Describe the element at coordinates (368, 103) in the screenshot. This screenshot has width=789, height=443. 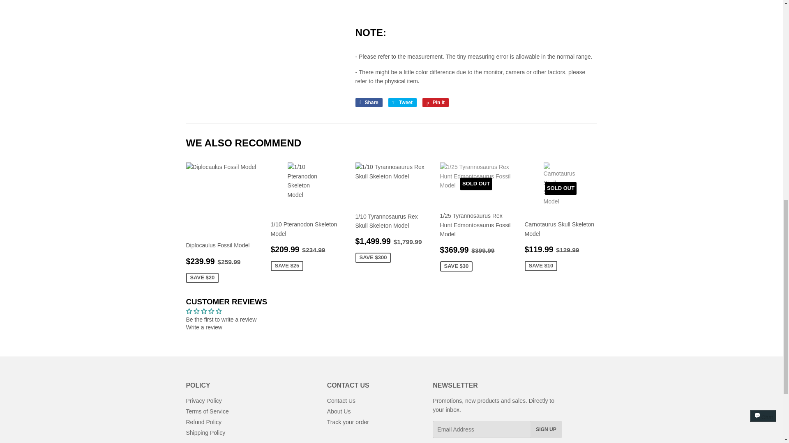
I see `Share on Facebook` at that location.